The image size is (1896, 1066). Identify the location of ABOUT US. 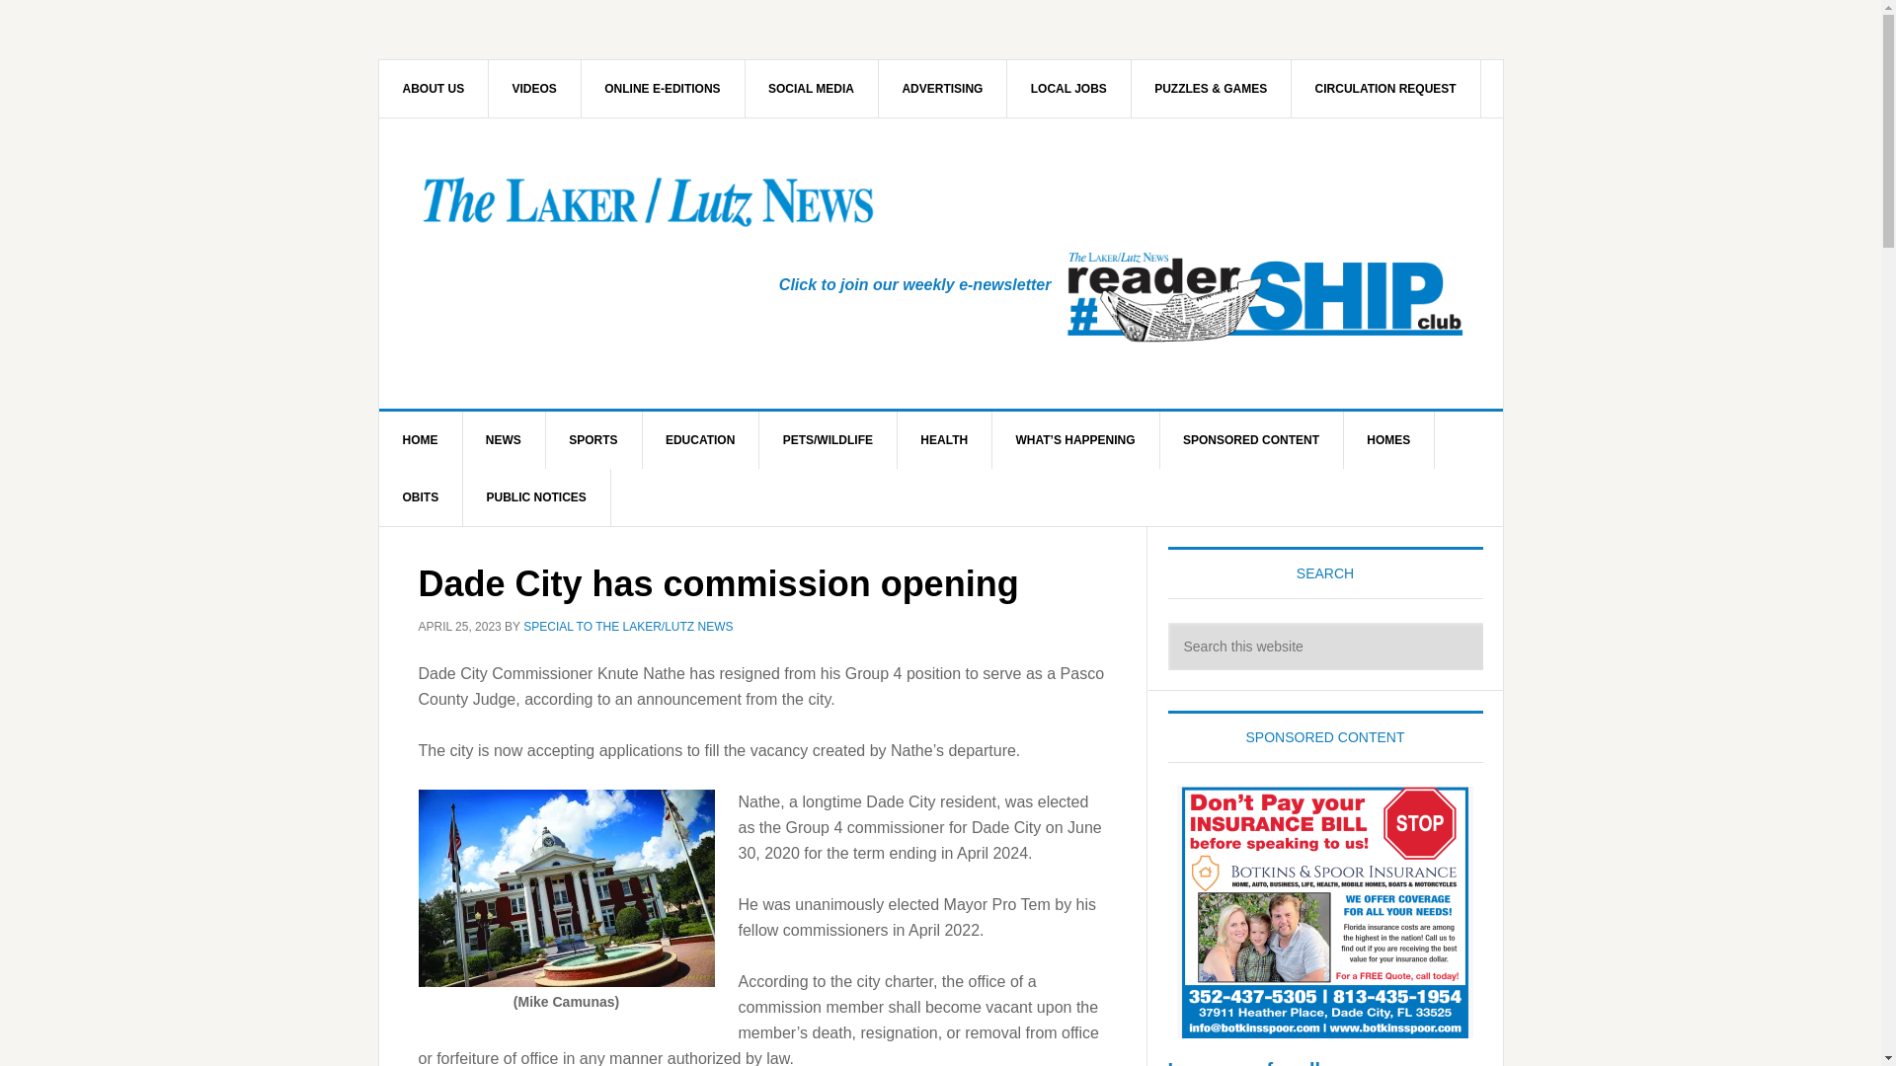
(434, 88).